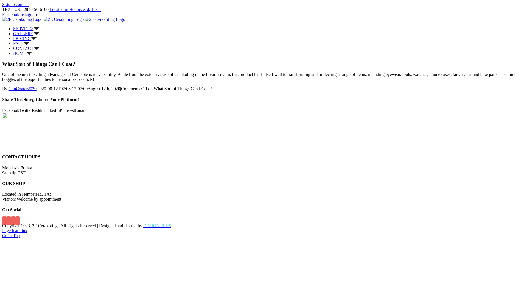  What do you see at coordinates (68, 110) in the screenshot?
I see `Pinterest` at bounding box center [68, 110].